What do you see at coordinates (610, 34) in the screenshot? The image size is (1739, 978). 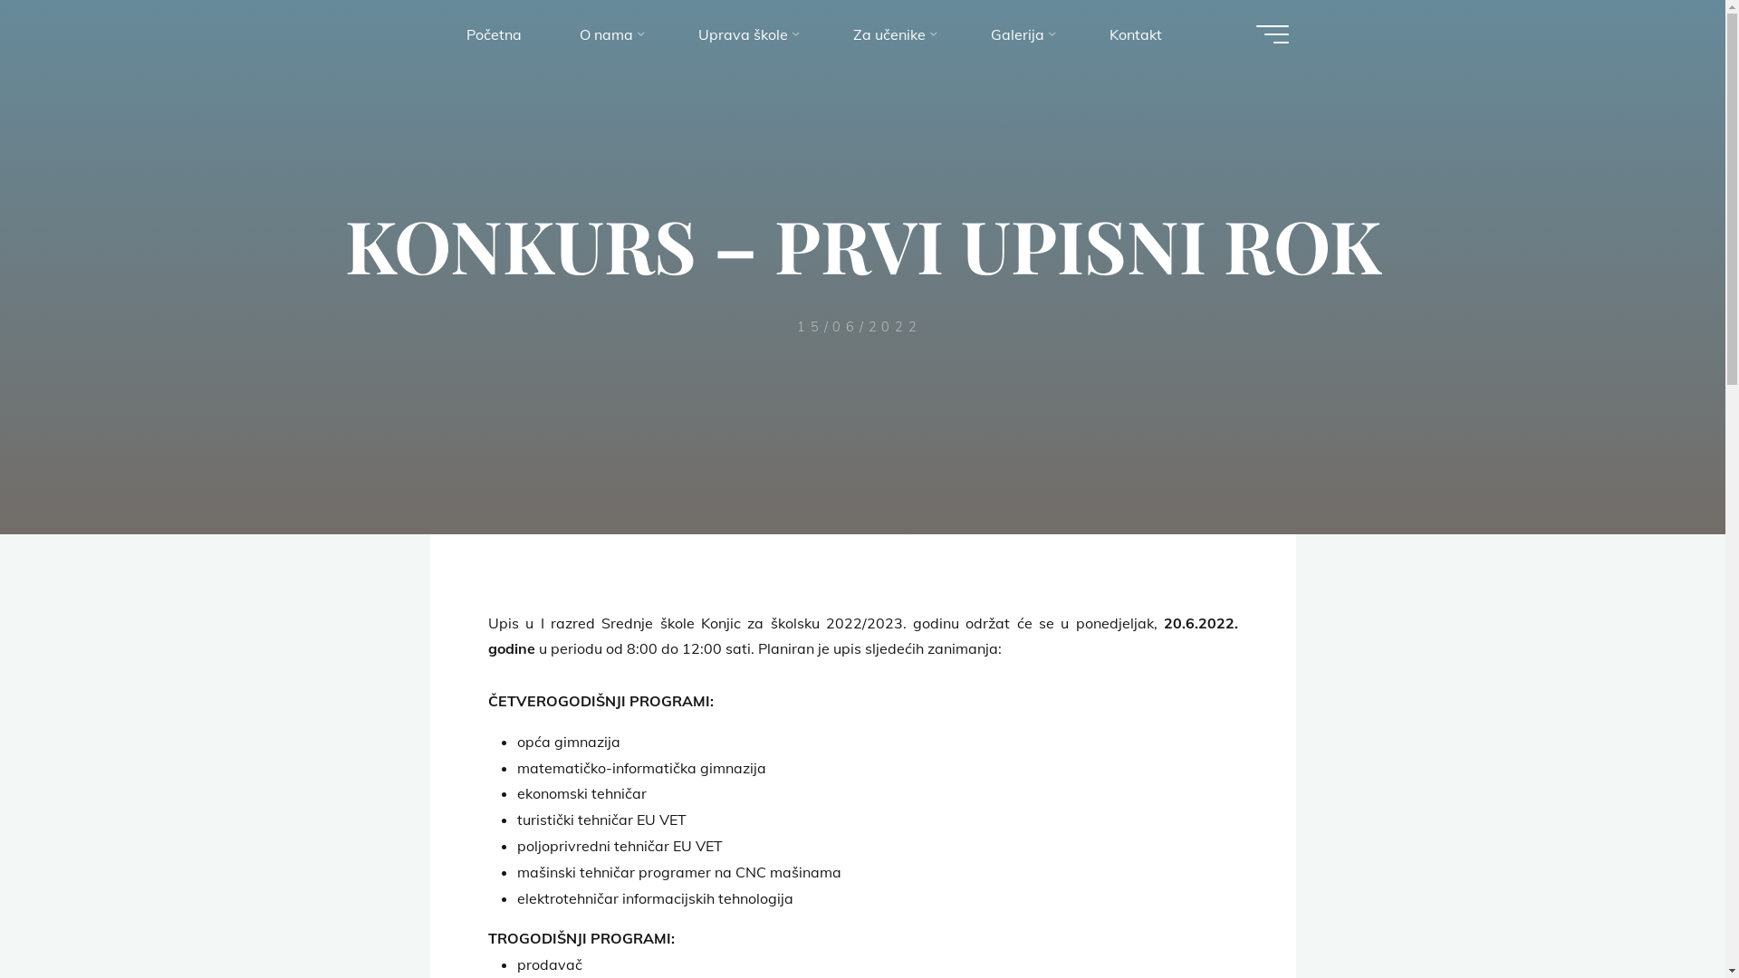 I see `O nama` at bounding box center [610, 34].